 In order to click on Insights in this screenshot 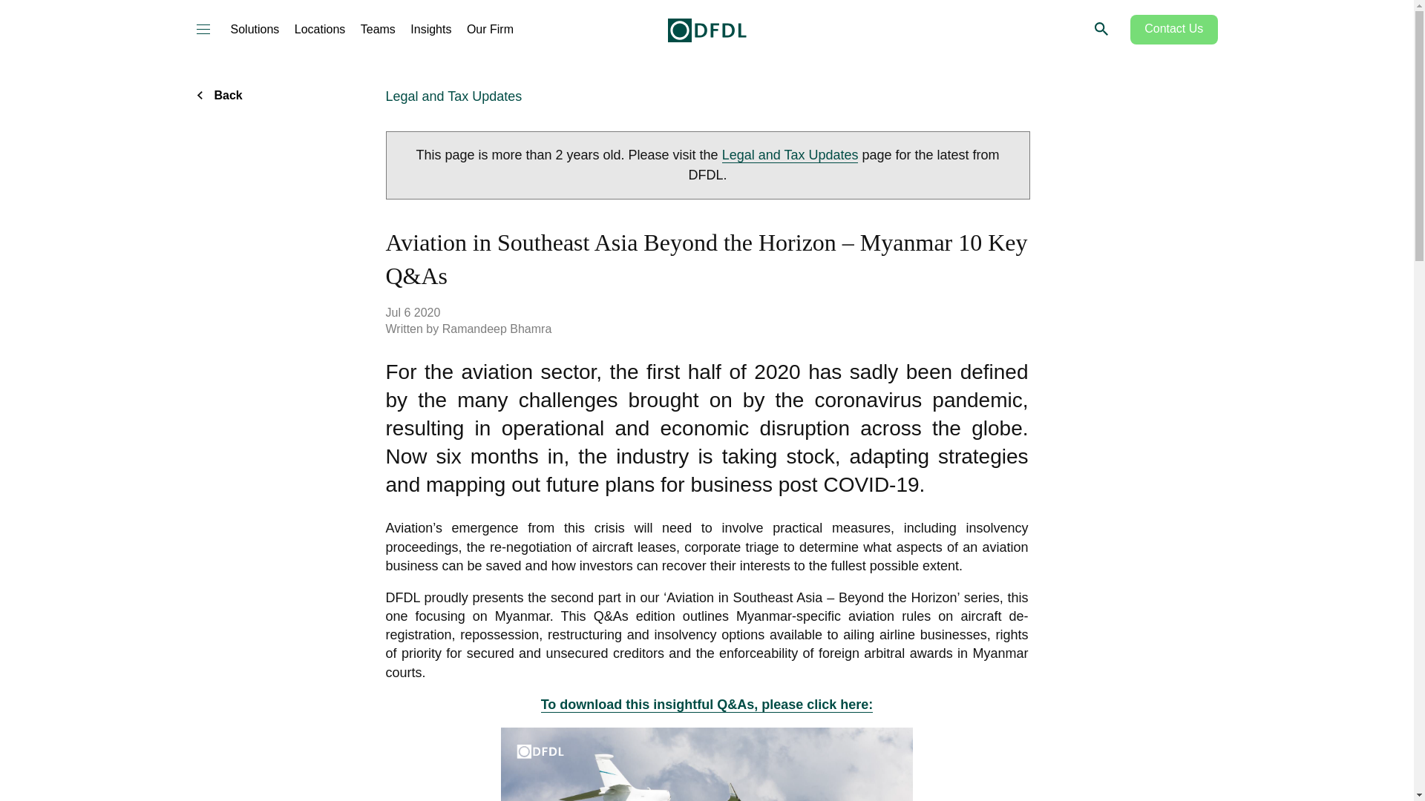, I will do `click(430, 29)`.